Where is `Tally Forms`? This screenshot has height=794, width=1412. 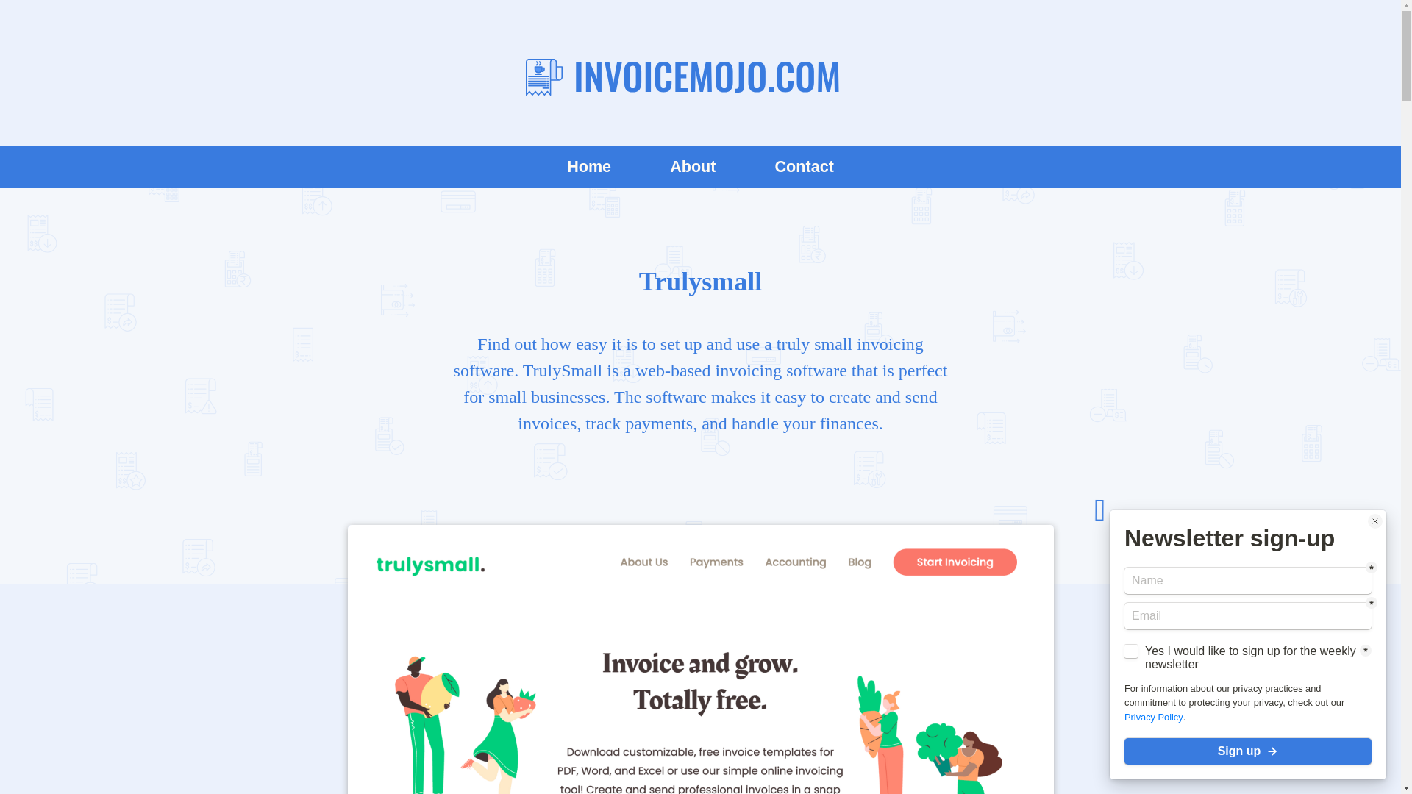
Tally Forms is located at coordinates (1248, 644).